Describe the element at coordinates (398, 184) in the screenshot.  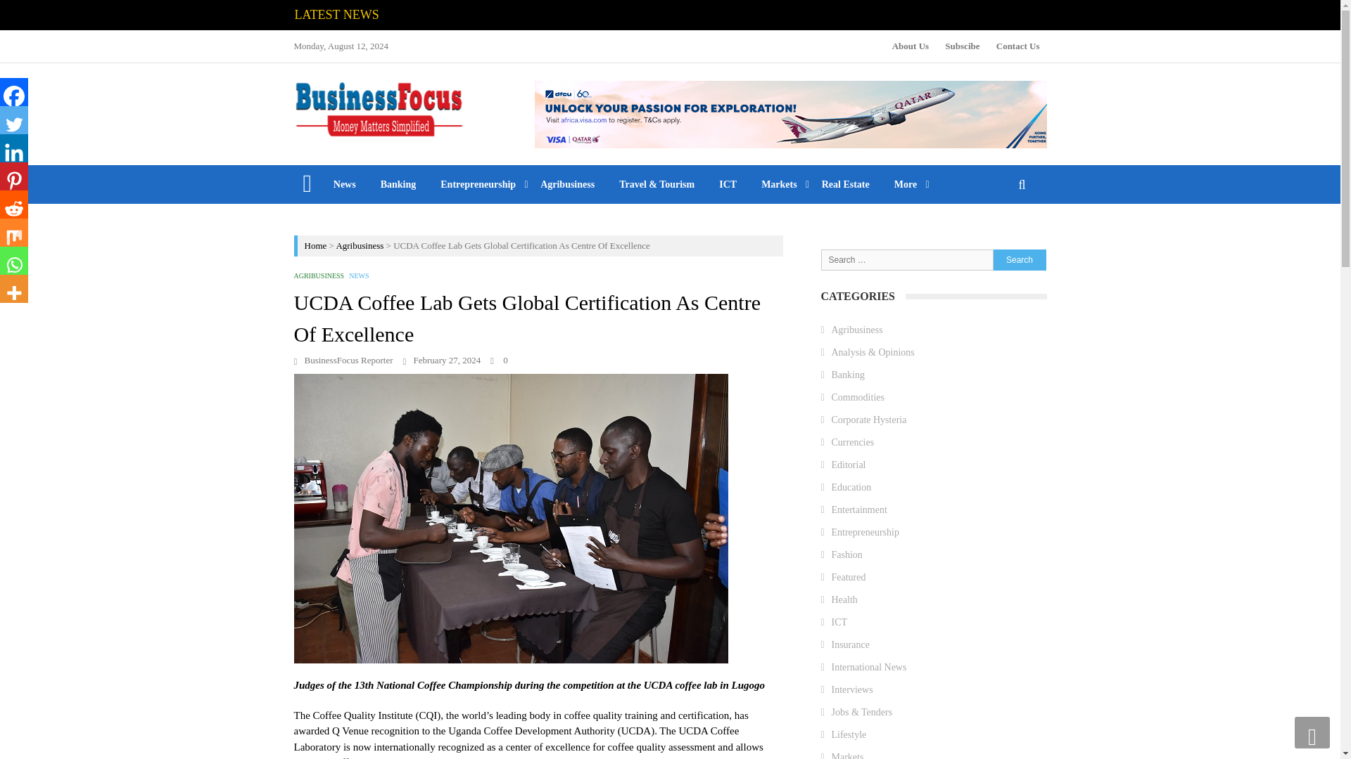
I see `Banking` at that location.